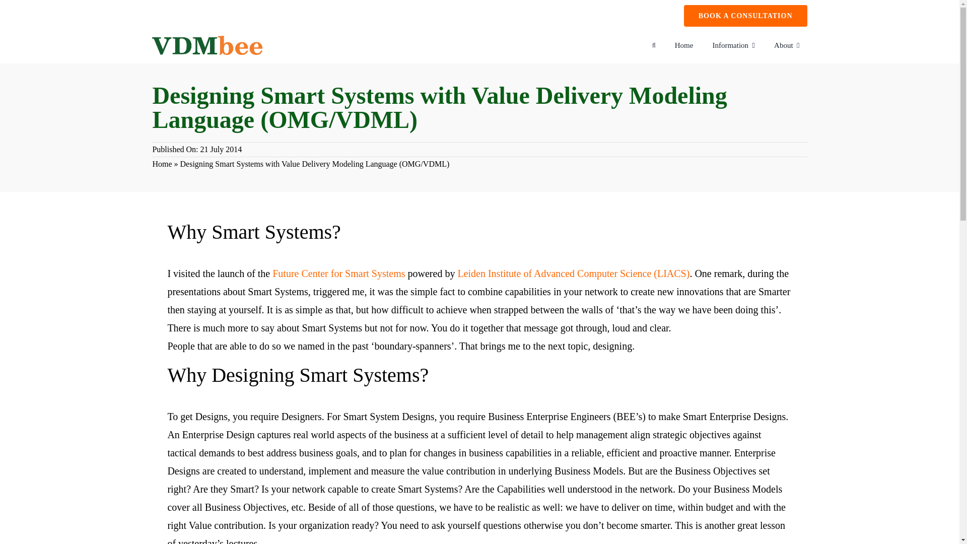  I want to click on Book a consultation, so click(745, 15).